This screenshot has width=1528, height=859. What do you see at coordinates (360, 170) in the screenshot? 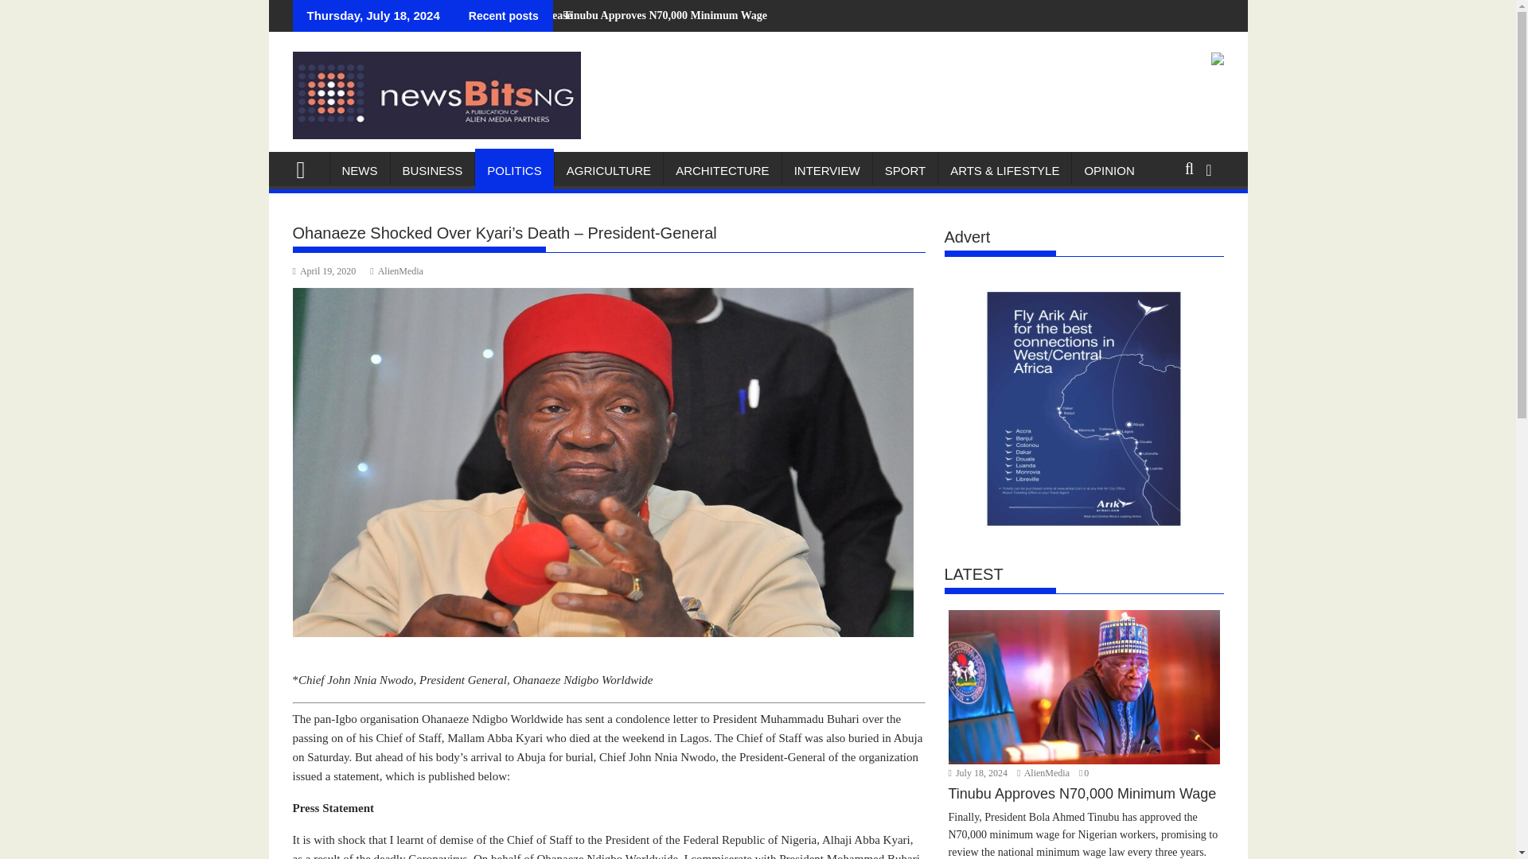
I see `NEWS` at bounding box center [360, 170].